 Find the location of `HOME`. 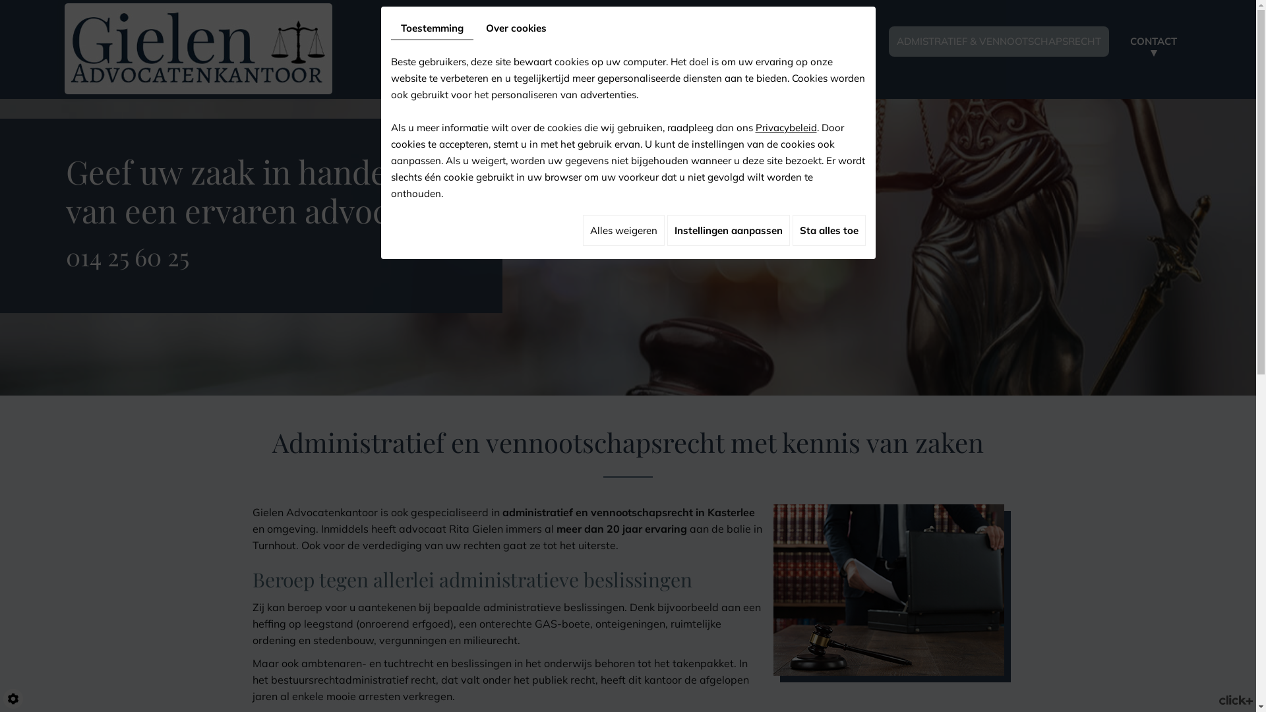

HOME is located at coordinates (415, 42).